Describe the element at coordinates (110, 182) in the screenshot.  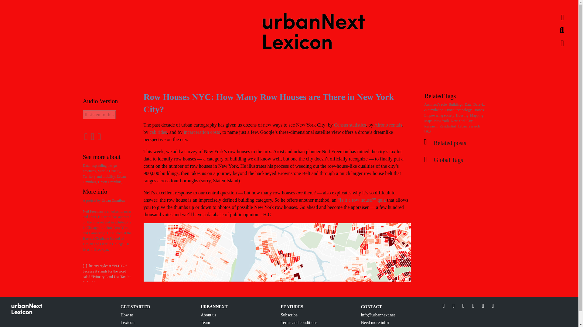
I see `Urban Omnibus` at that location.